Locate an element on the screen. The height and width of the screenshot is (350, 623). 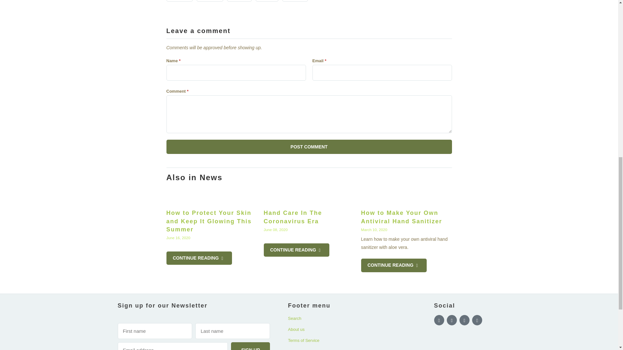
Share this on Pinterest is located at coordinates (239, 1).